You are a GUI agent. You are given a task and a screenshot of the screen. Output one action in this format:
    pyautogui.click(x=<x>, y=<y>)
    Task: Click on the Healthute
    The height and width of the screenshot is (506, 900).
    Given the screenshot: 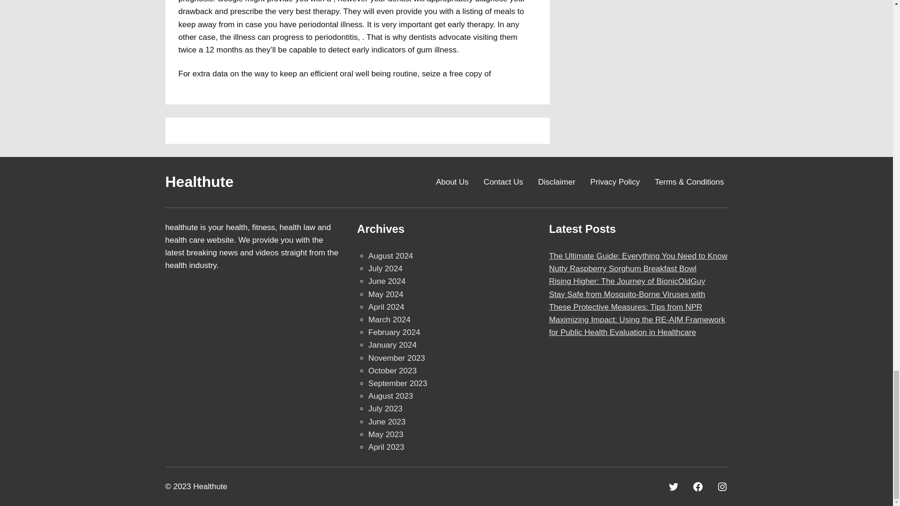 What is the action you would take?
    pyautogui.click(x=199, y=182)
    